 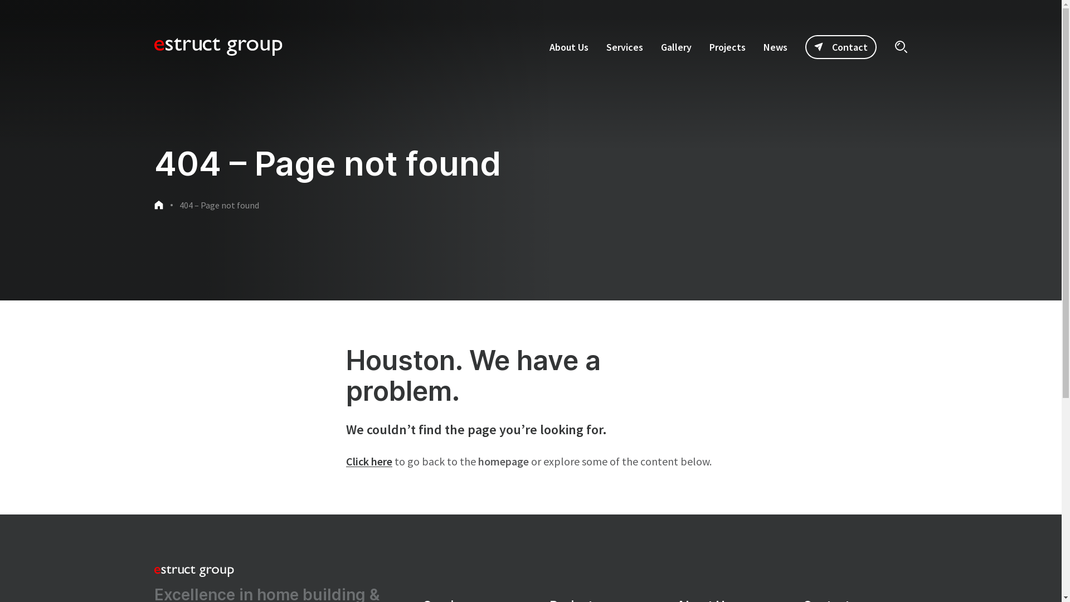 What do you see at coordinates (625, 47) in the screenshot?
I see `Services` at bounding box center [625, 47].